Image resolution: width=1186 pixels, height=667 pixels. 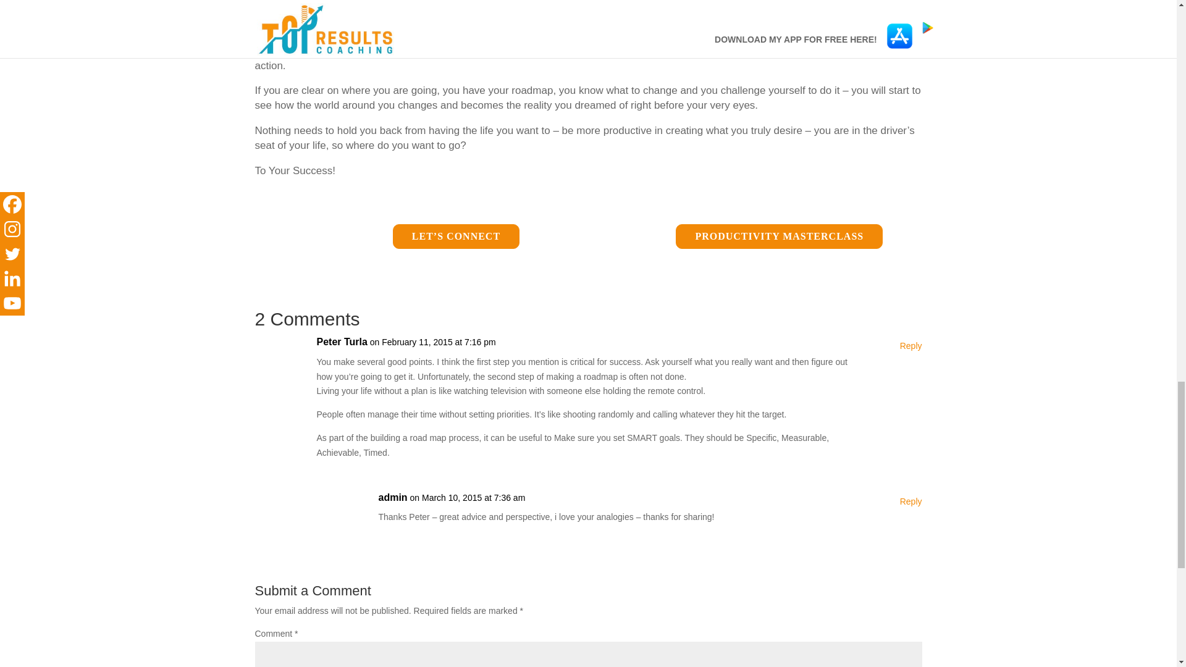 What do you see at coordinates (392, 497) in the screenshot?
I see `admin` at bounding box center [392, 497].